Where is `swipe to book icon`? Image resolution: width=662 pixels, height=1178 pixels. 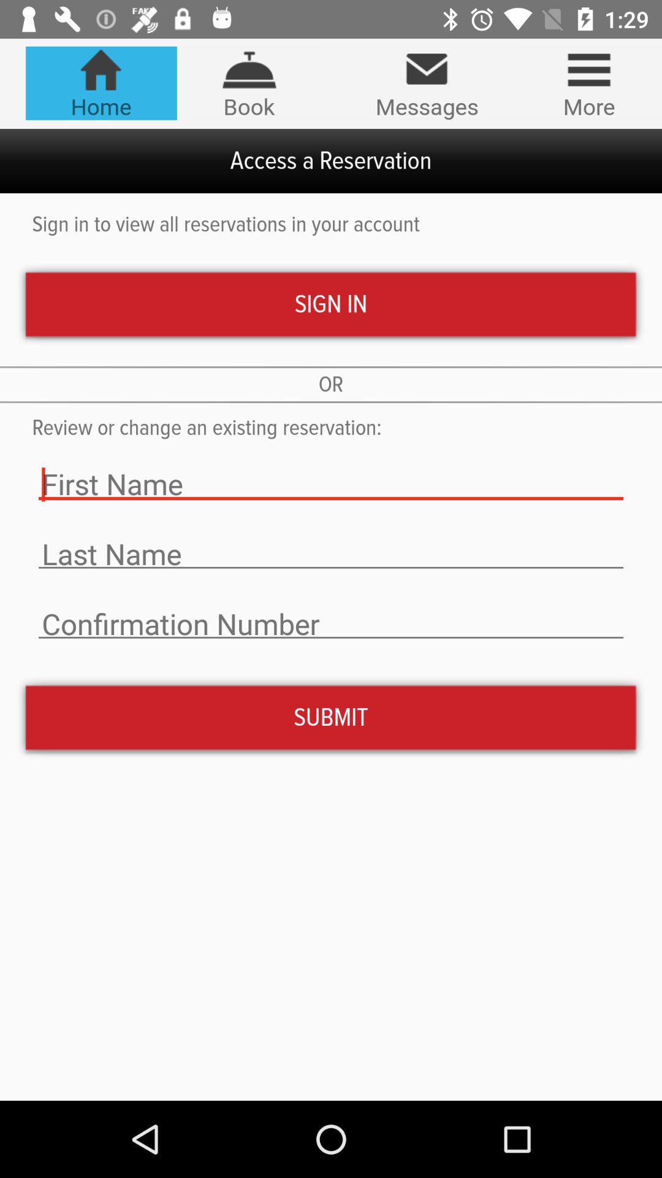 swipe to book icon is located at coordinates (249, 83).